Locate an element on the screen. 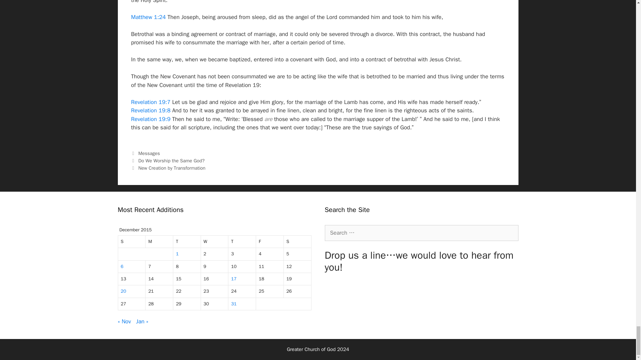 The height and width of the screenshot is (360, 641). Previous is located at coordinates (168, 161).